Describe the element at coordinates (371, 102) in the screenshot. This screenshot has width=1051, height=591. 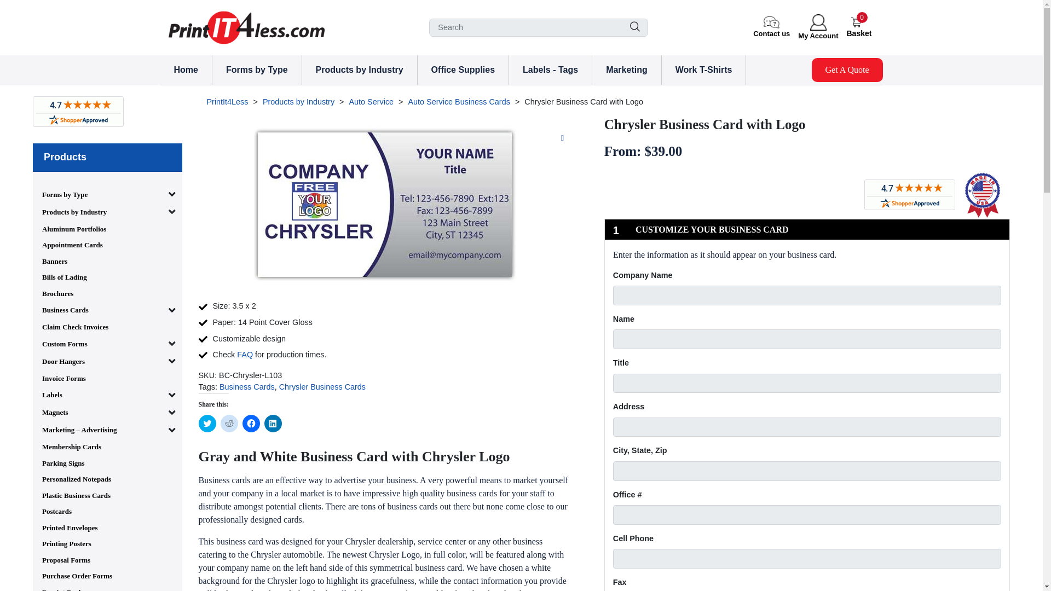
I see `Go to the Auto Service Category archives.` at that location.